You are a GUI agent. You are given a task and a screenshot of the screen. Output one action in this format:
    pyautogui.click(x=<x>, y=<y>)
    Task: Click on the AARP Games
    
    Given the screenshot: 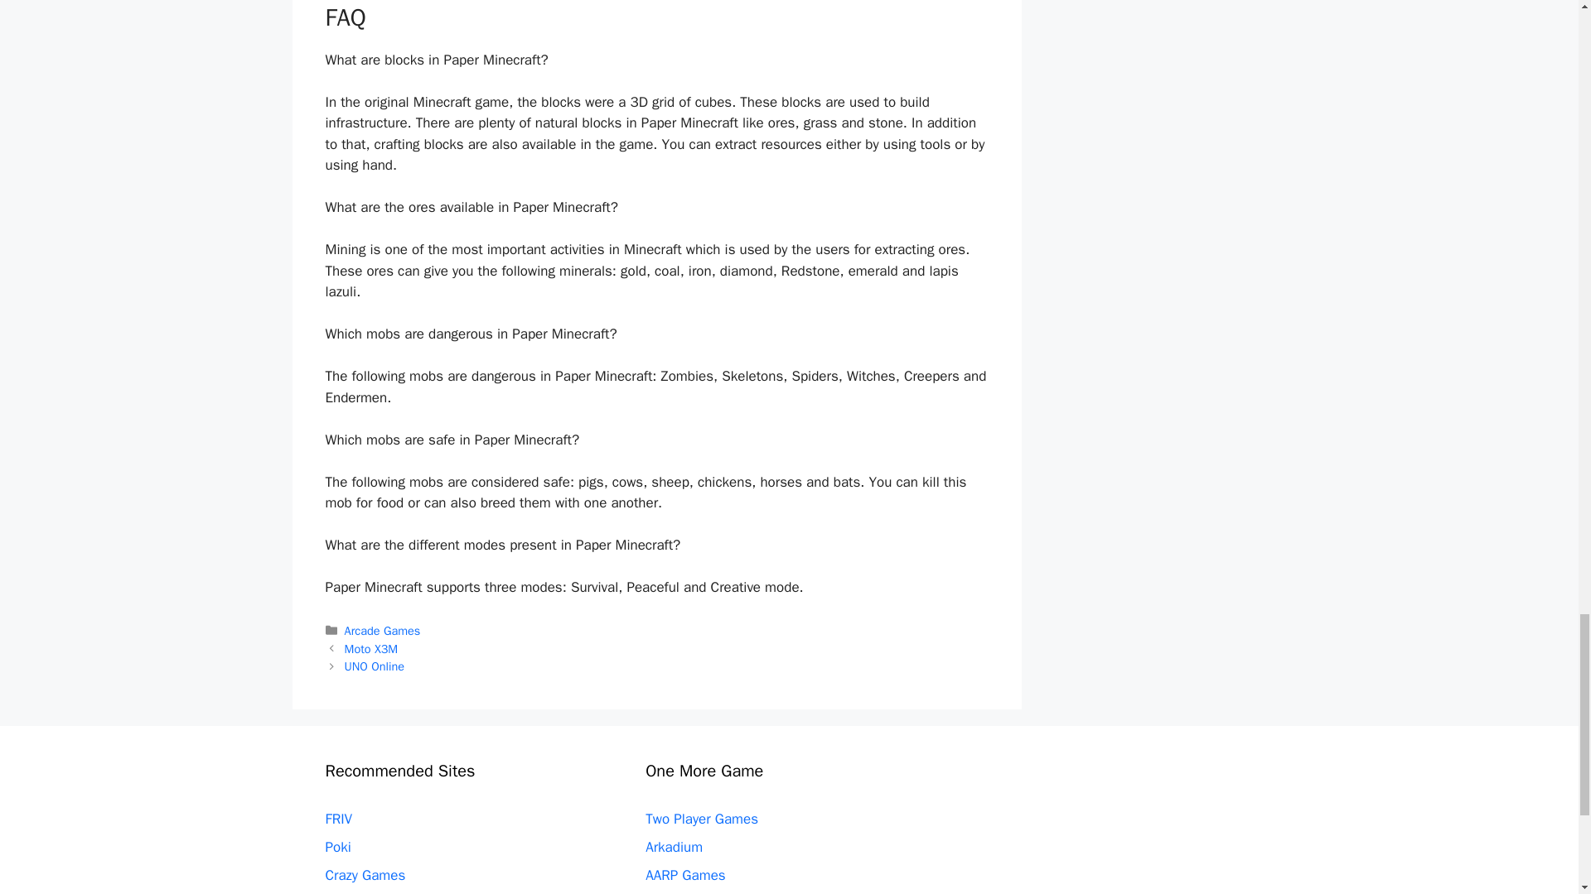 What is the action you would take?
    pyautogui.click(x=685, y=875)
    